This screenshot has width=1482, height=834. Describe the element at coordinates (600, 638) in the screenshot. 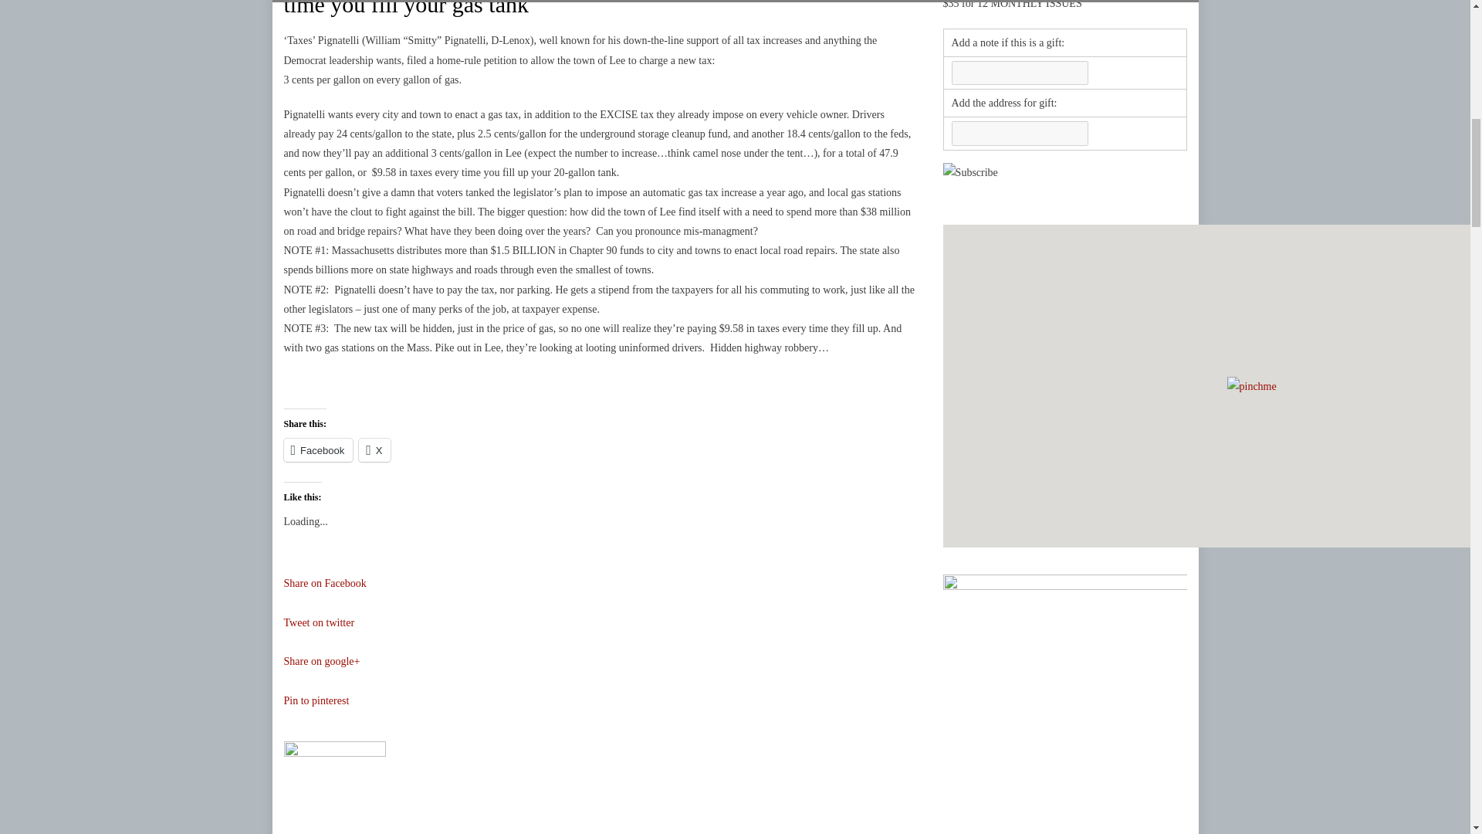

I see `Tweet on twitter` at that location.